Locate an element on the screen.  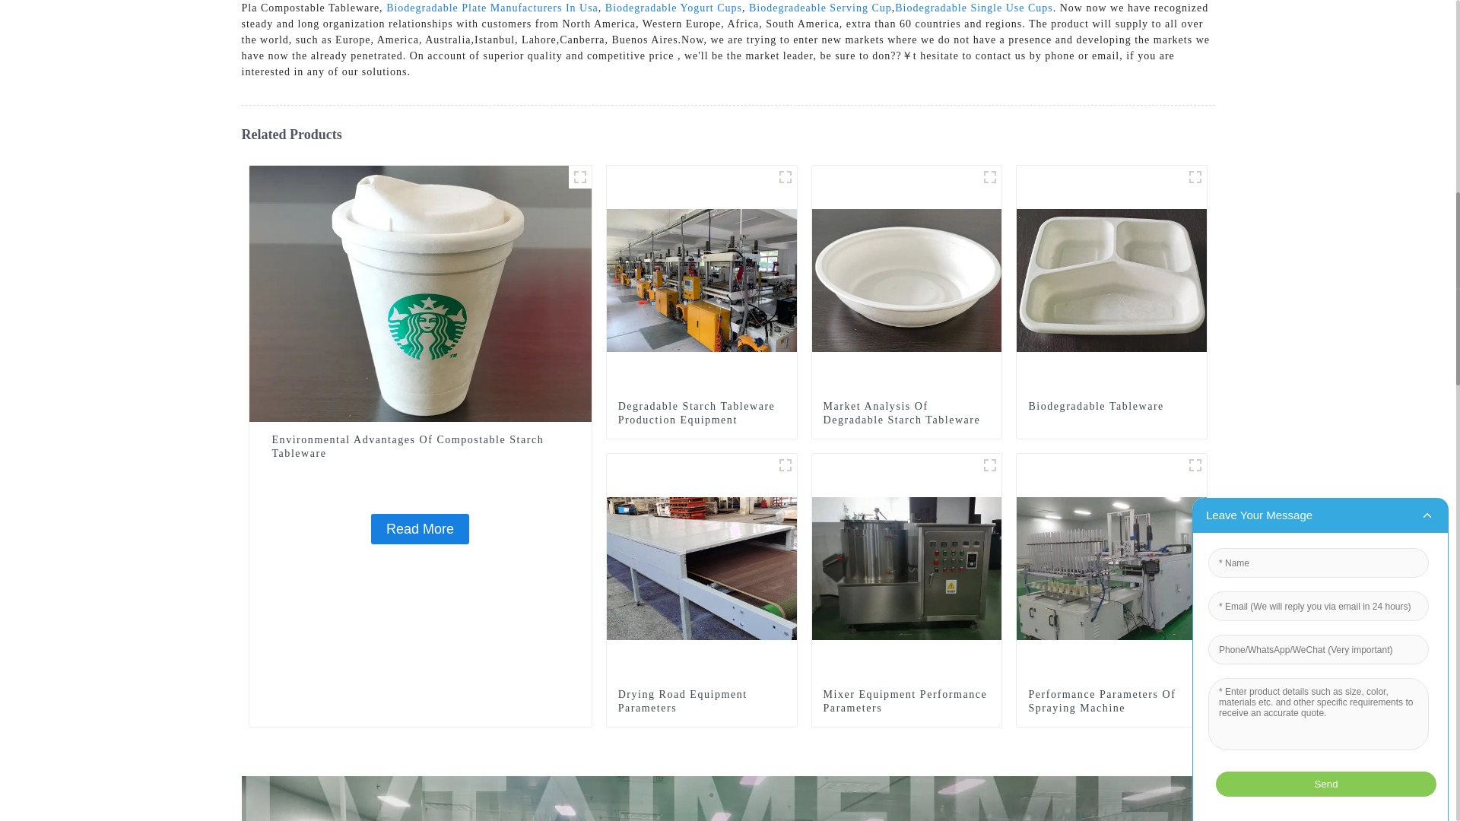
Biodegradeable Serving Cup is located at coordinates (820, 8).